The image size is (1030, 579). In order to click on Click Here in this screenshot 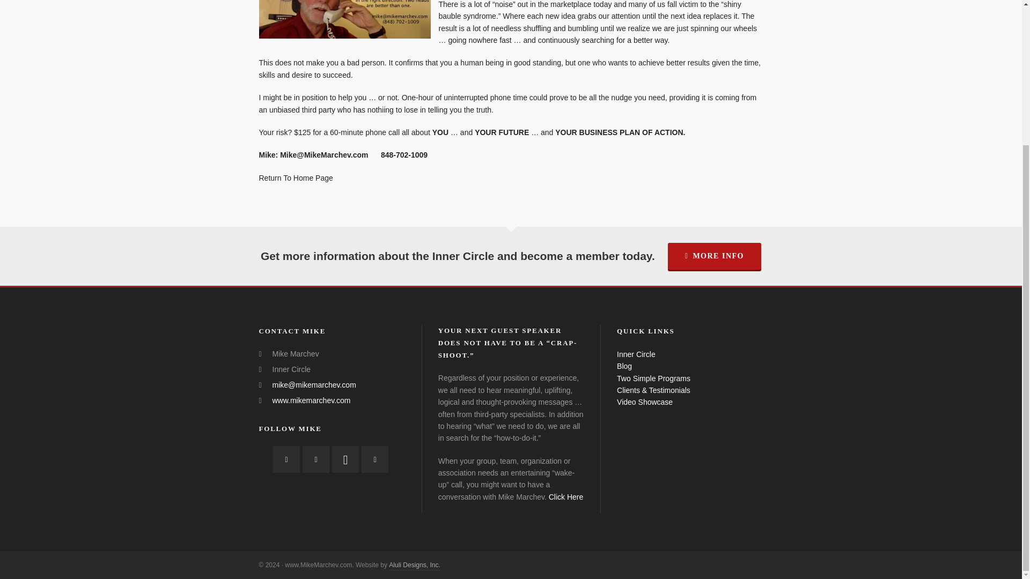, I will do `click(566, 497)`.